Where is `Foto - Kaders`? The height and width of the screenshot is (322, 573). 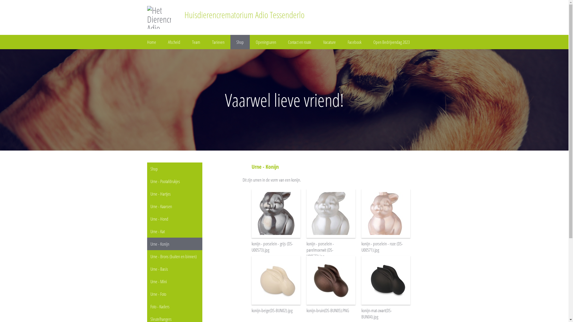
Foto - Kaders is located at coordinates (174, 306).